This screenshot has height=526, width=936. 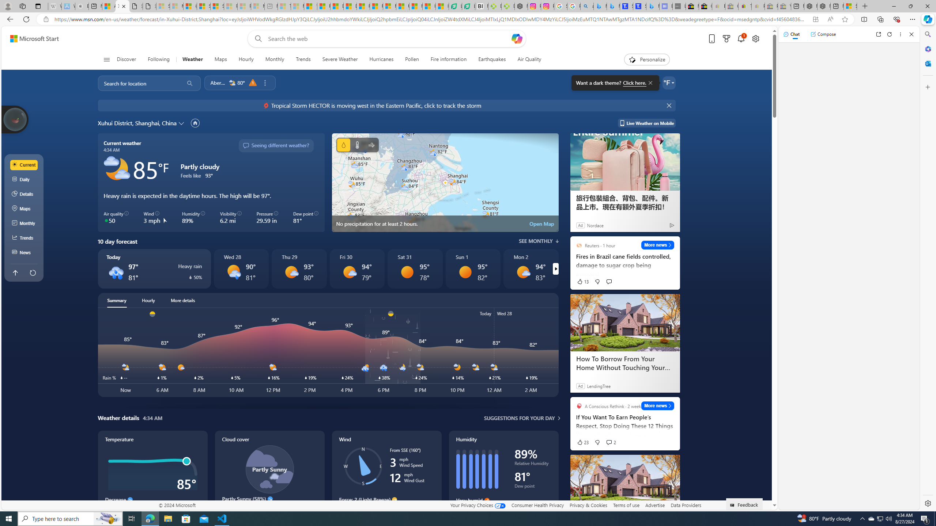 I want to click on Wind, so click(x=371, y=145).